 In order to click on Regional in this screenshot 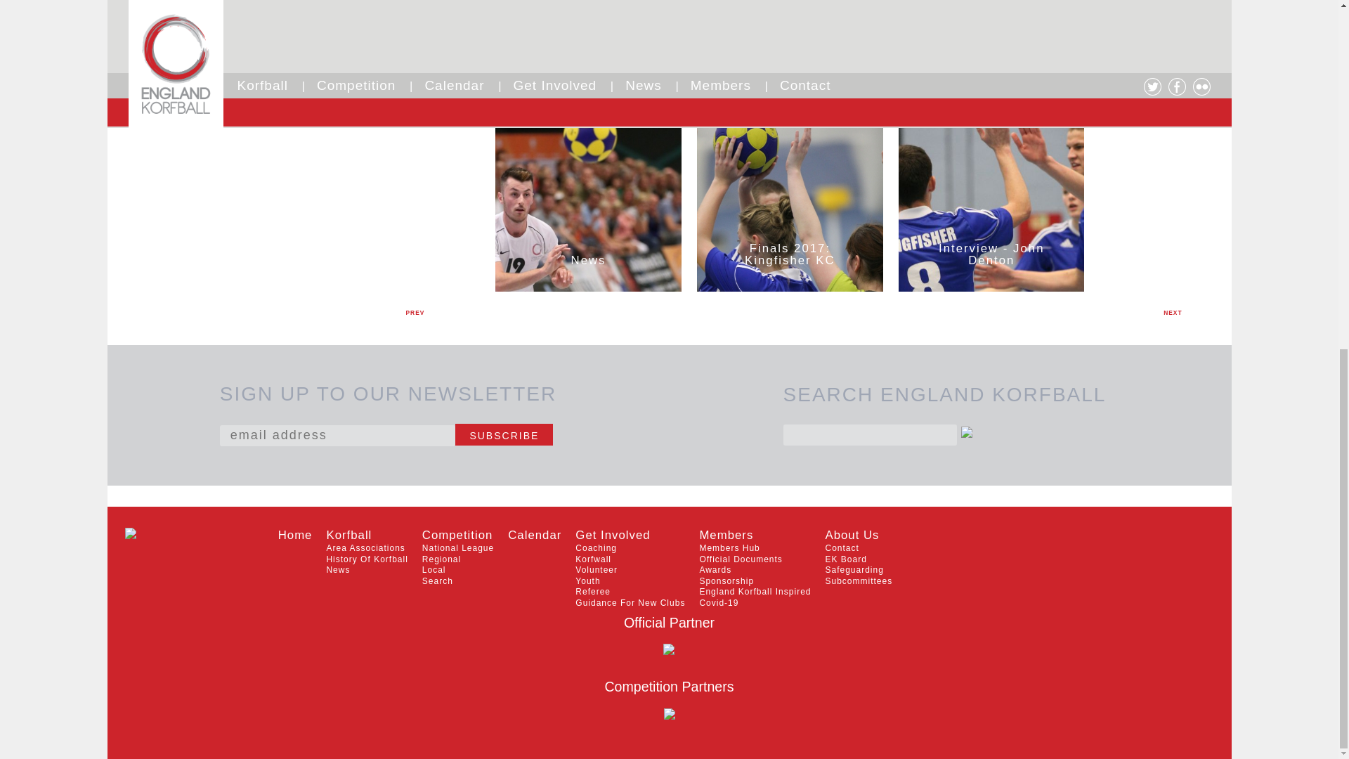, I will do `click(441, 559)`.